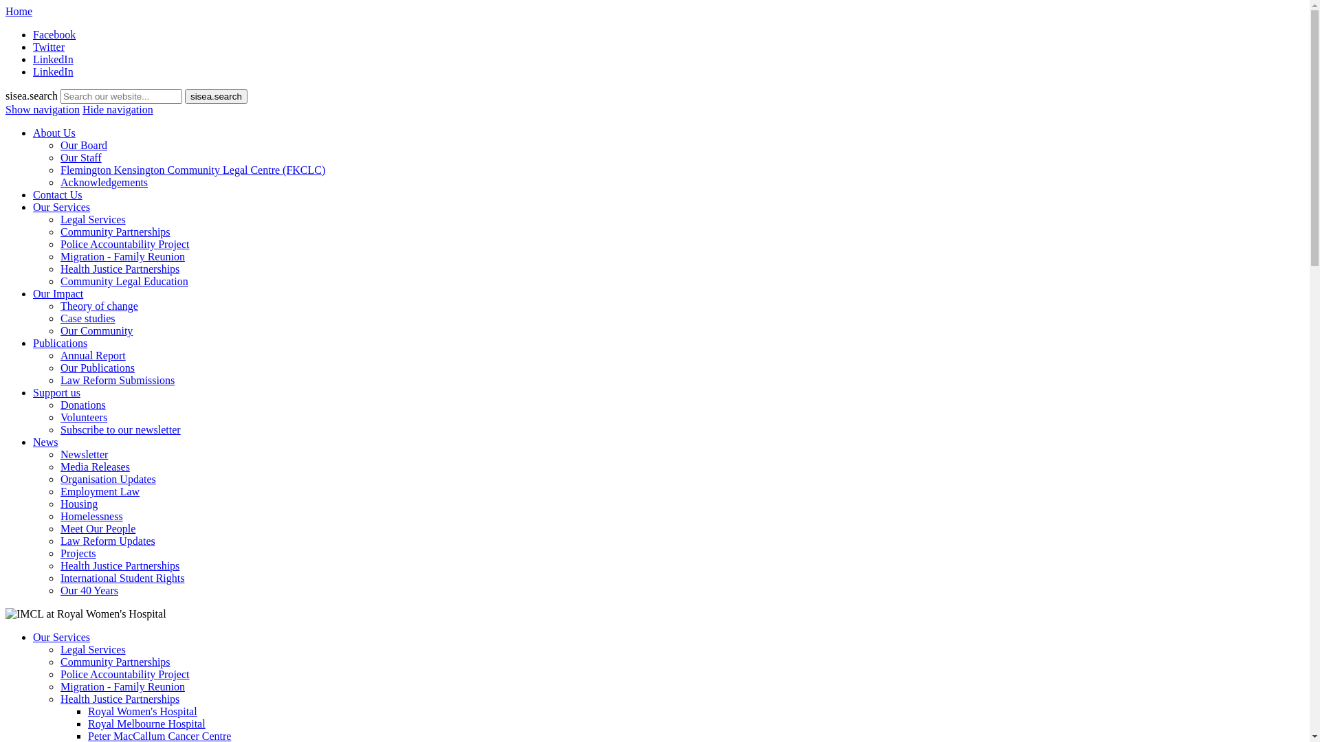 This screenshot has width=1320, height=742. Describe the element at coordinates (120, 269) in the screenshot. I see `Health Justice Partnerships` at that location.